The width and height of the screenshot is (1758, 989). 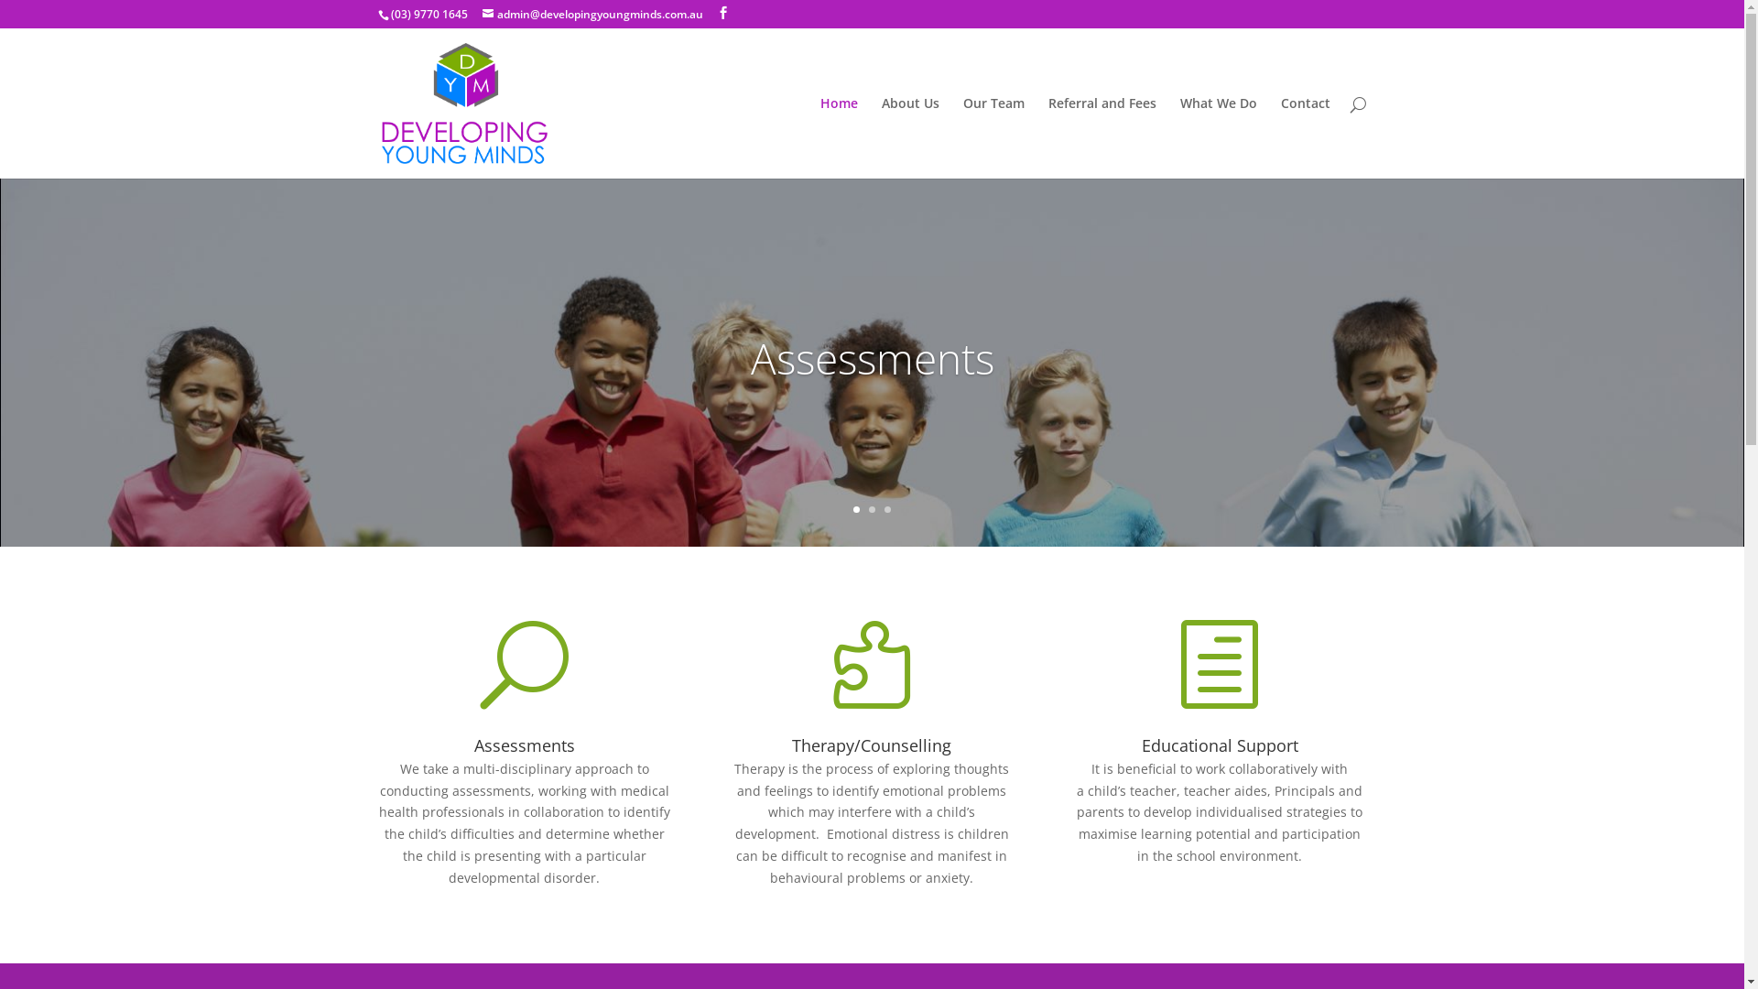 I want to click on Assessments, so click(x=525, y=745).